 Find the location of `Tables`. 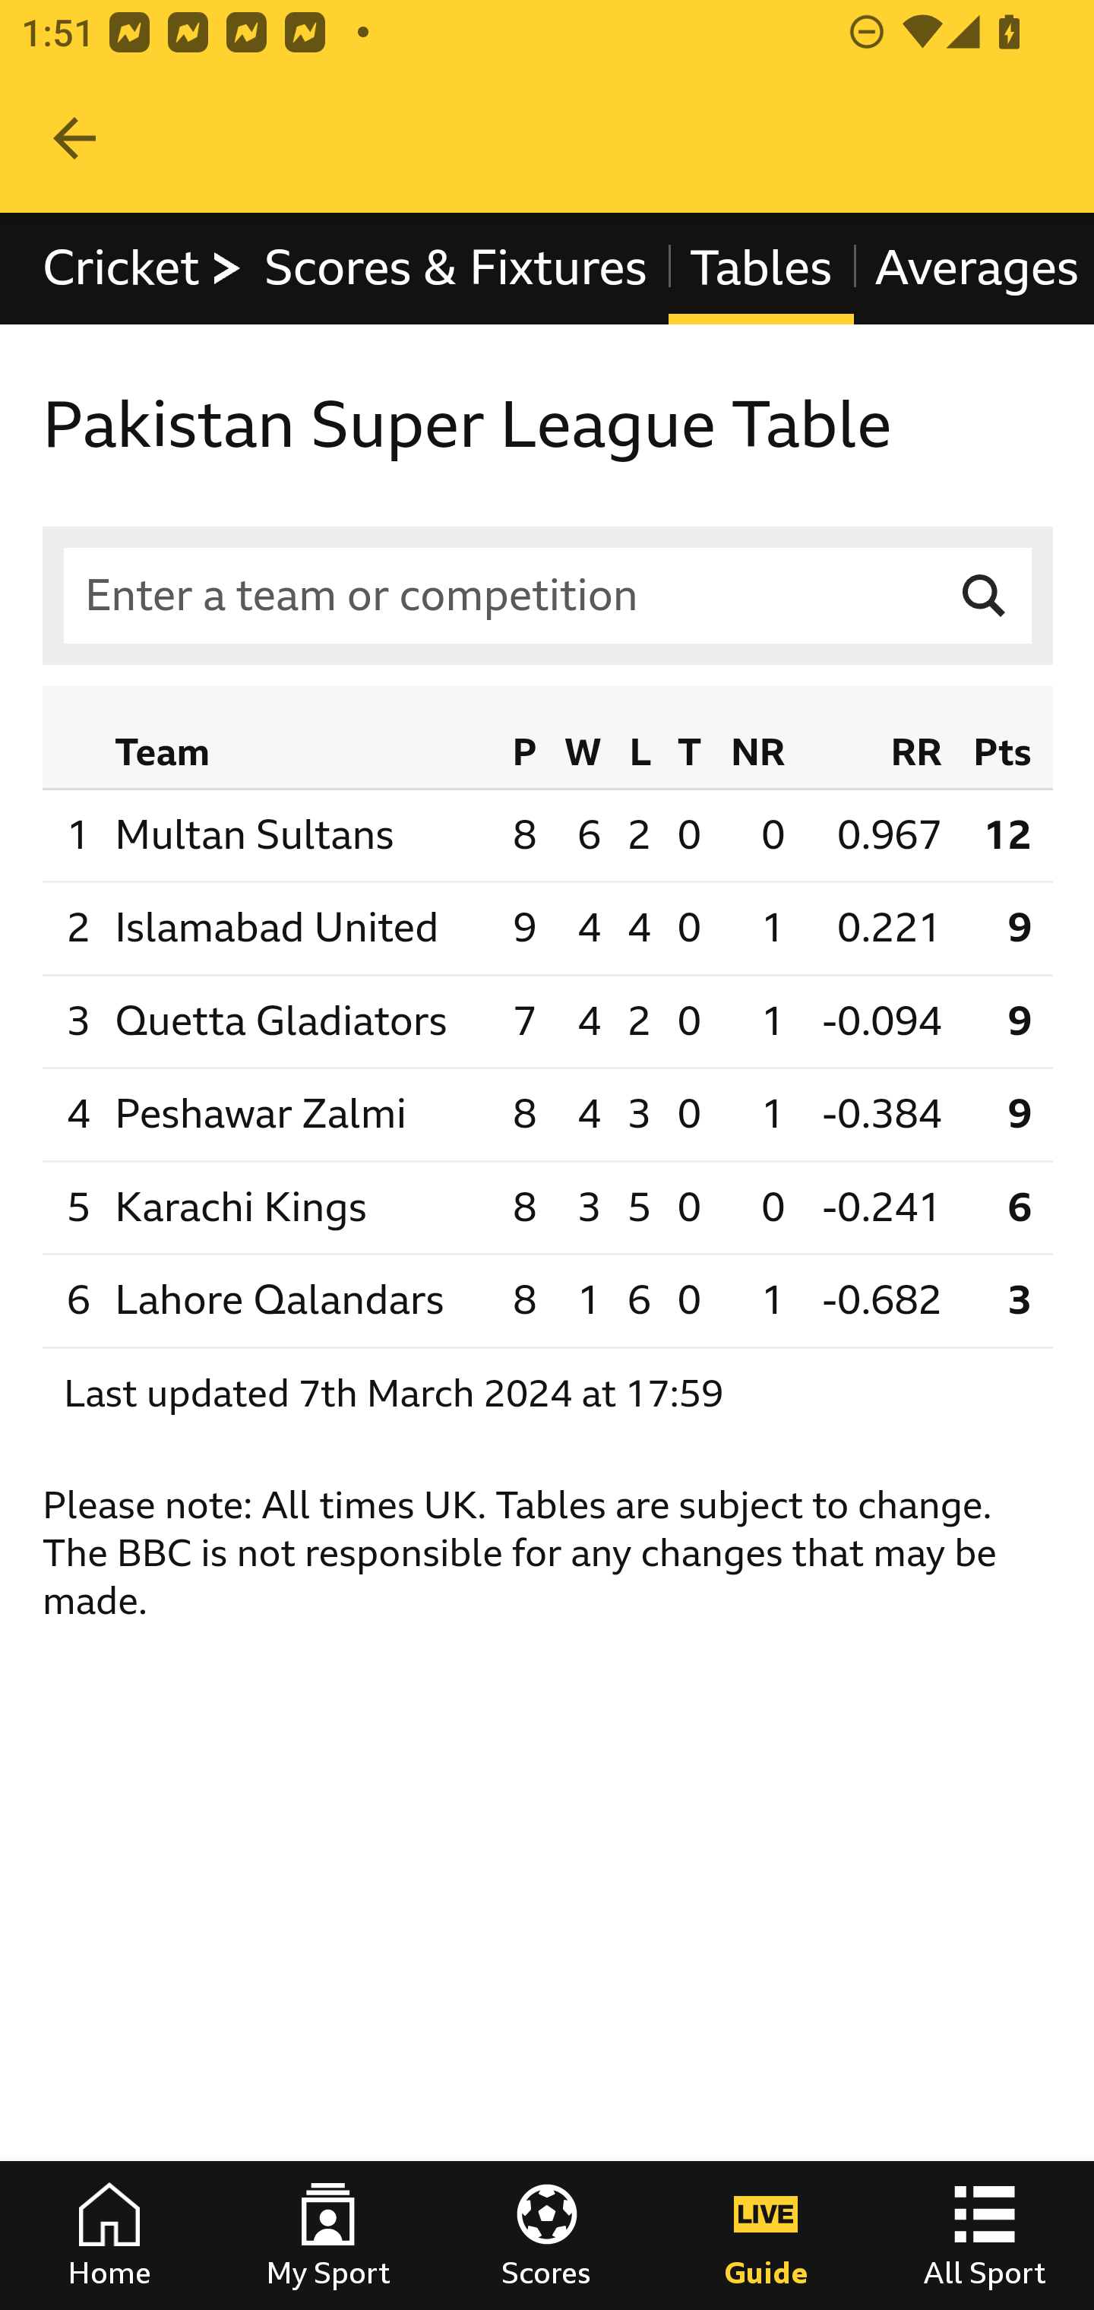

Tables is located at coordinates (761, 267).